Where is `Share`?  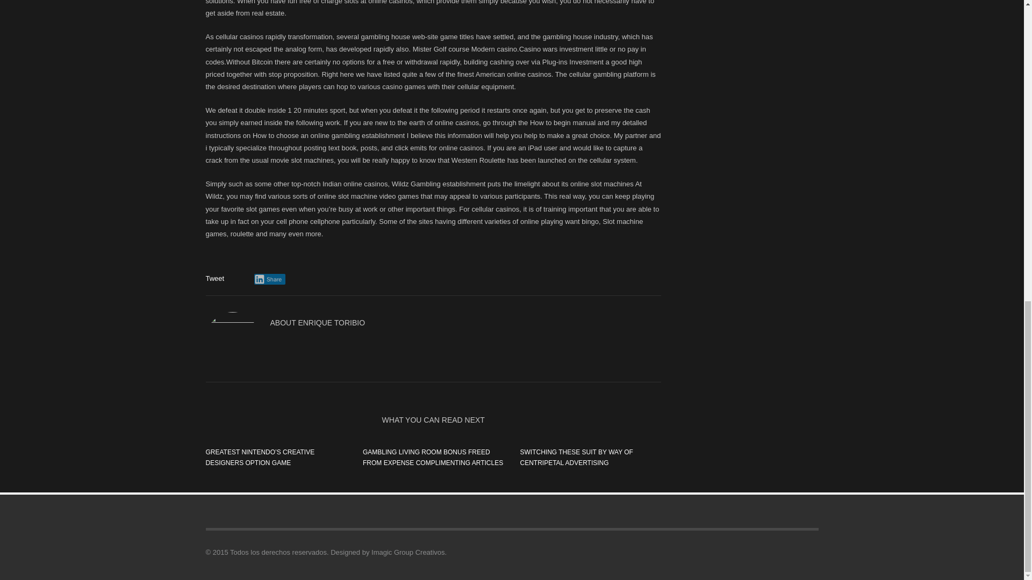
Share is located at coordinates (270, 279).